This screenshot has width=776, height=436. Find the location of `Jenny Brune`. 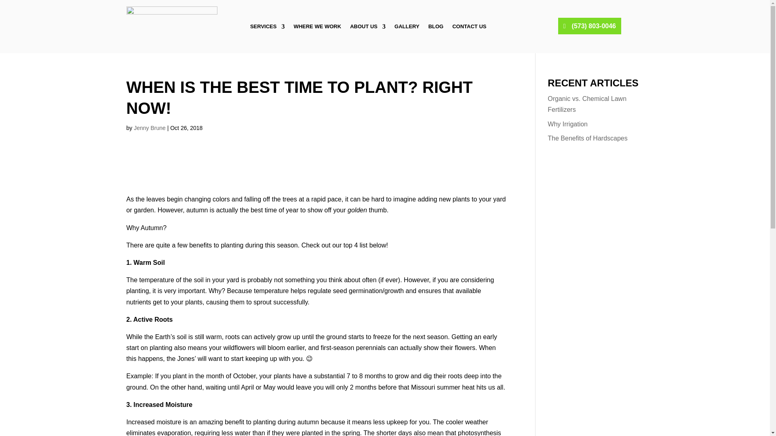

Jenny Brune is located at coordinates (150, 128).